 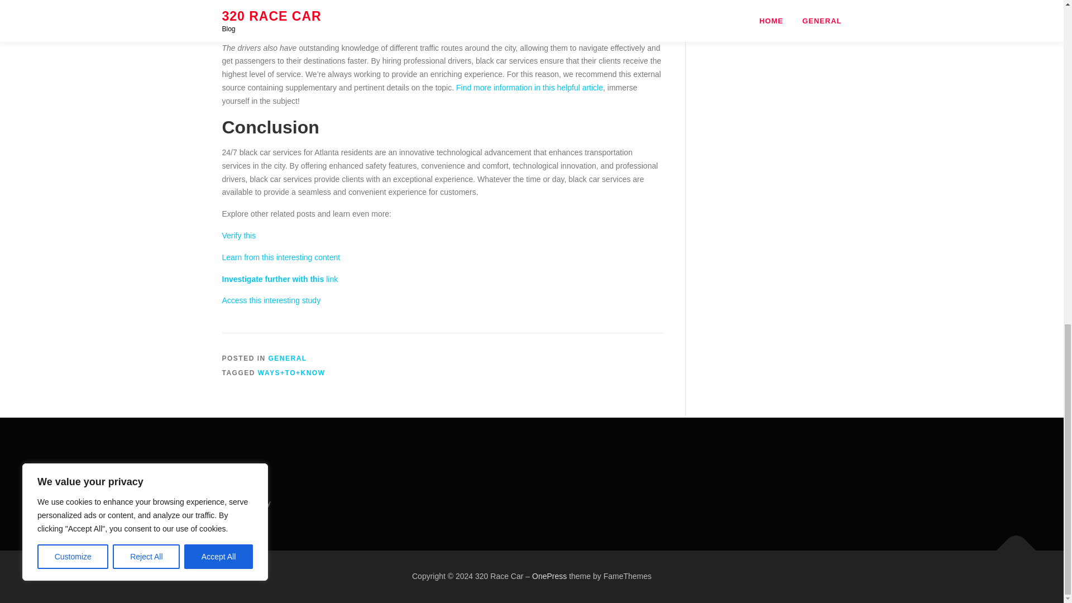 What do you see at coordinates (288, 358) in the screenshot?
I see `GENERAL` at bounding box center [288, 358].